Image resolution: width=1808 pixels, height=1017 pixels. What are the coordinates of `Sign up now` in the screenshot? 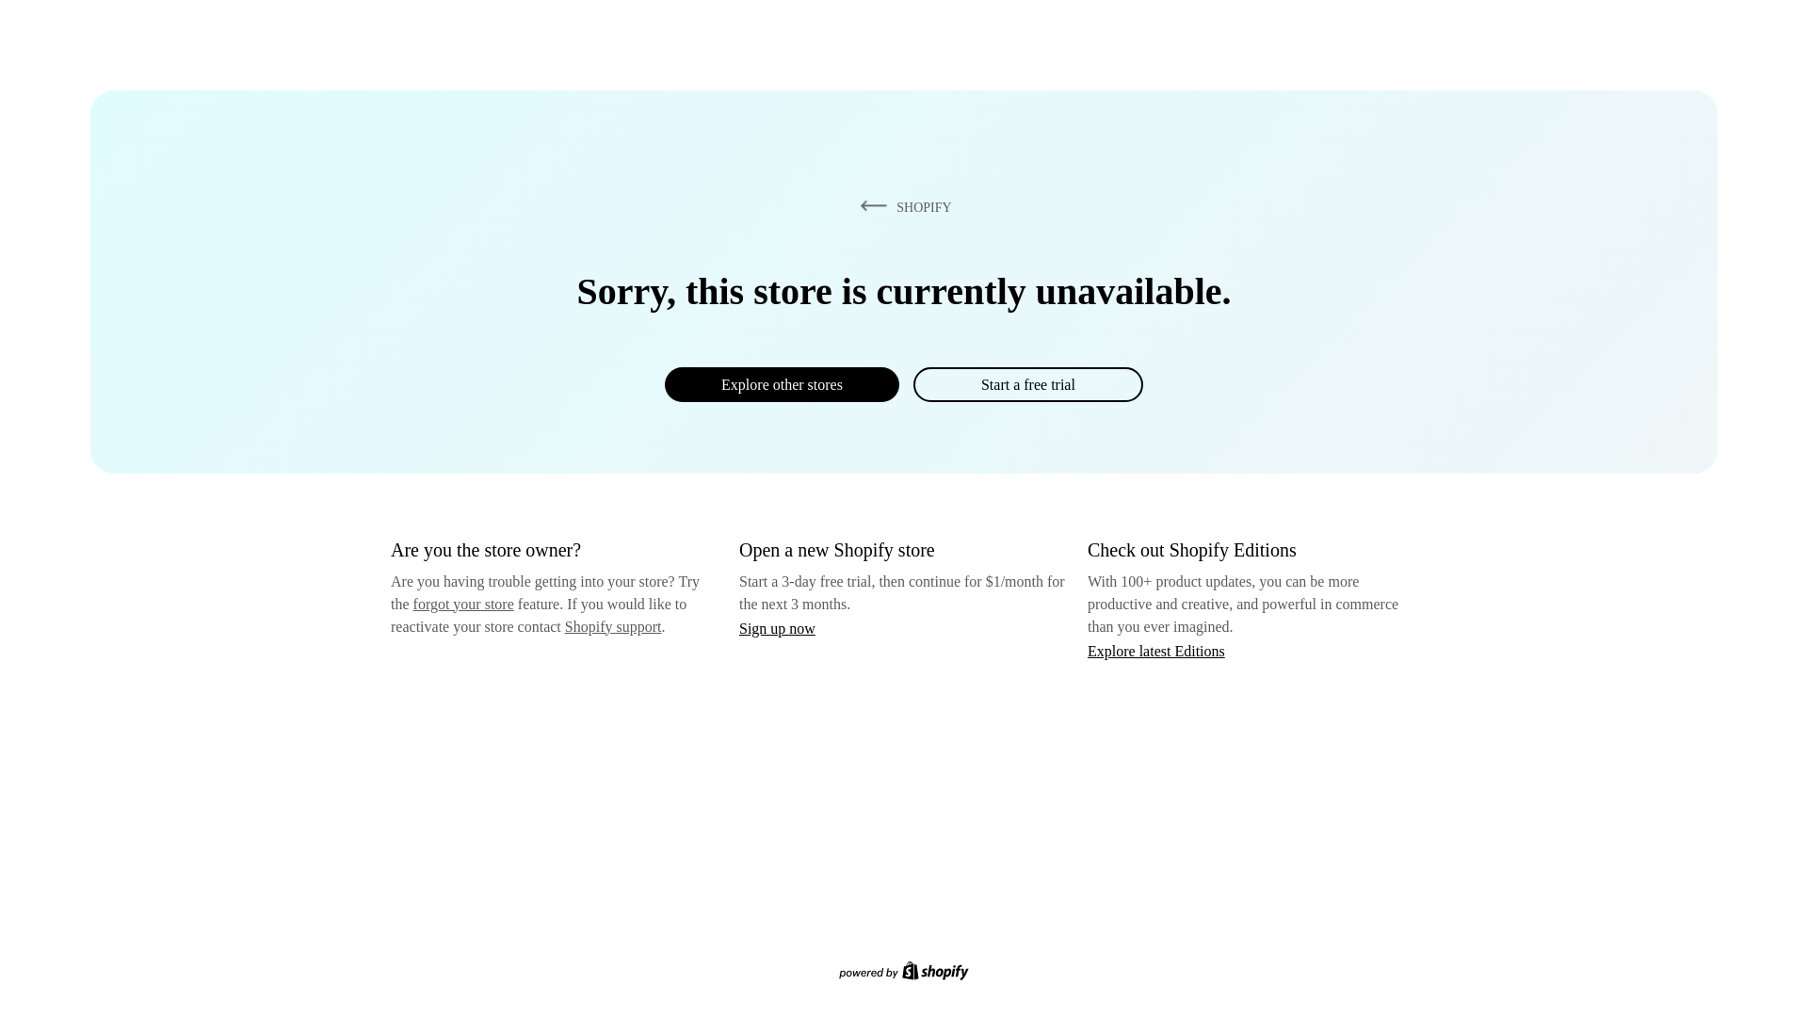 It's located at (777, 628).